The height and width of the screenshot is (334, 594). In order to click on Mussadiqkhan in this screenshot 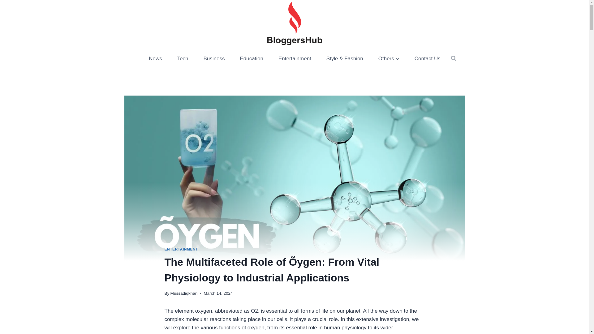, I will do `click(184, 293)`.